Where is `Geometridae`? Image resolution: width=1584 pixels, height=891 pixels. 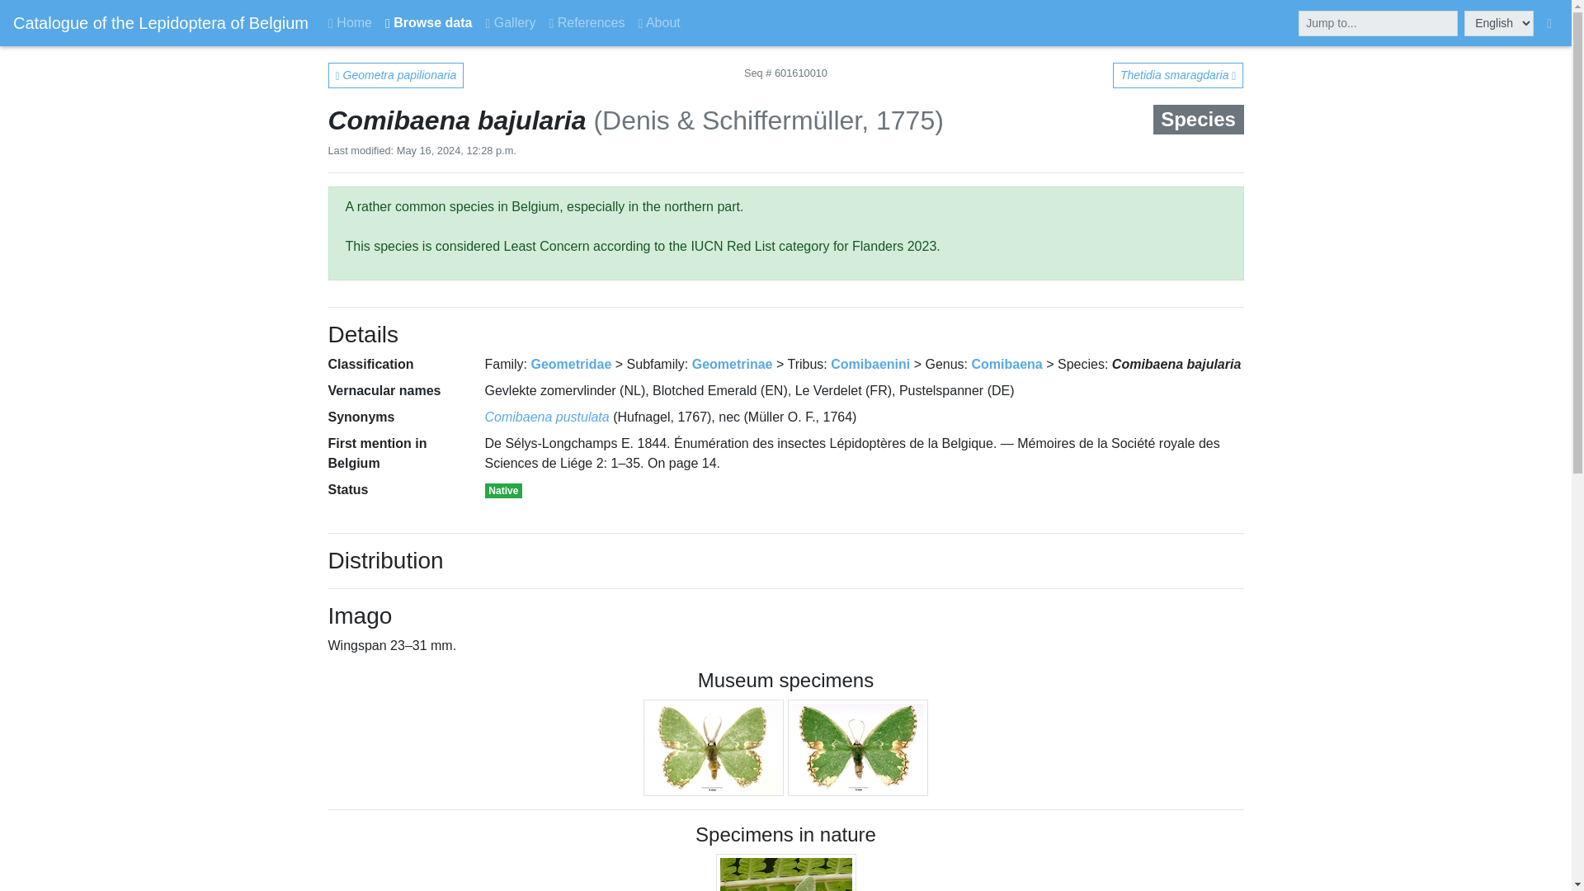 Geometridae is located at coordinates (571, 365).